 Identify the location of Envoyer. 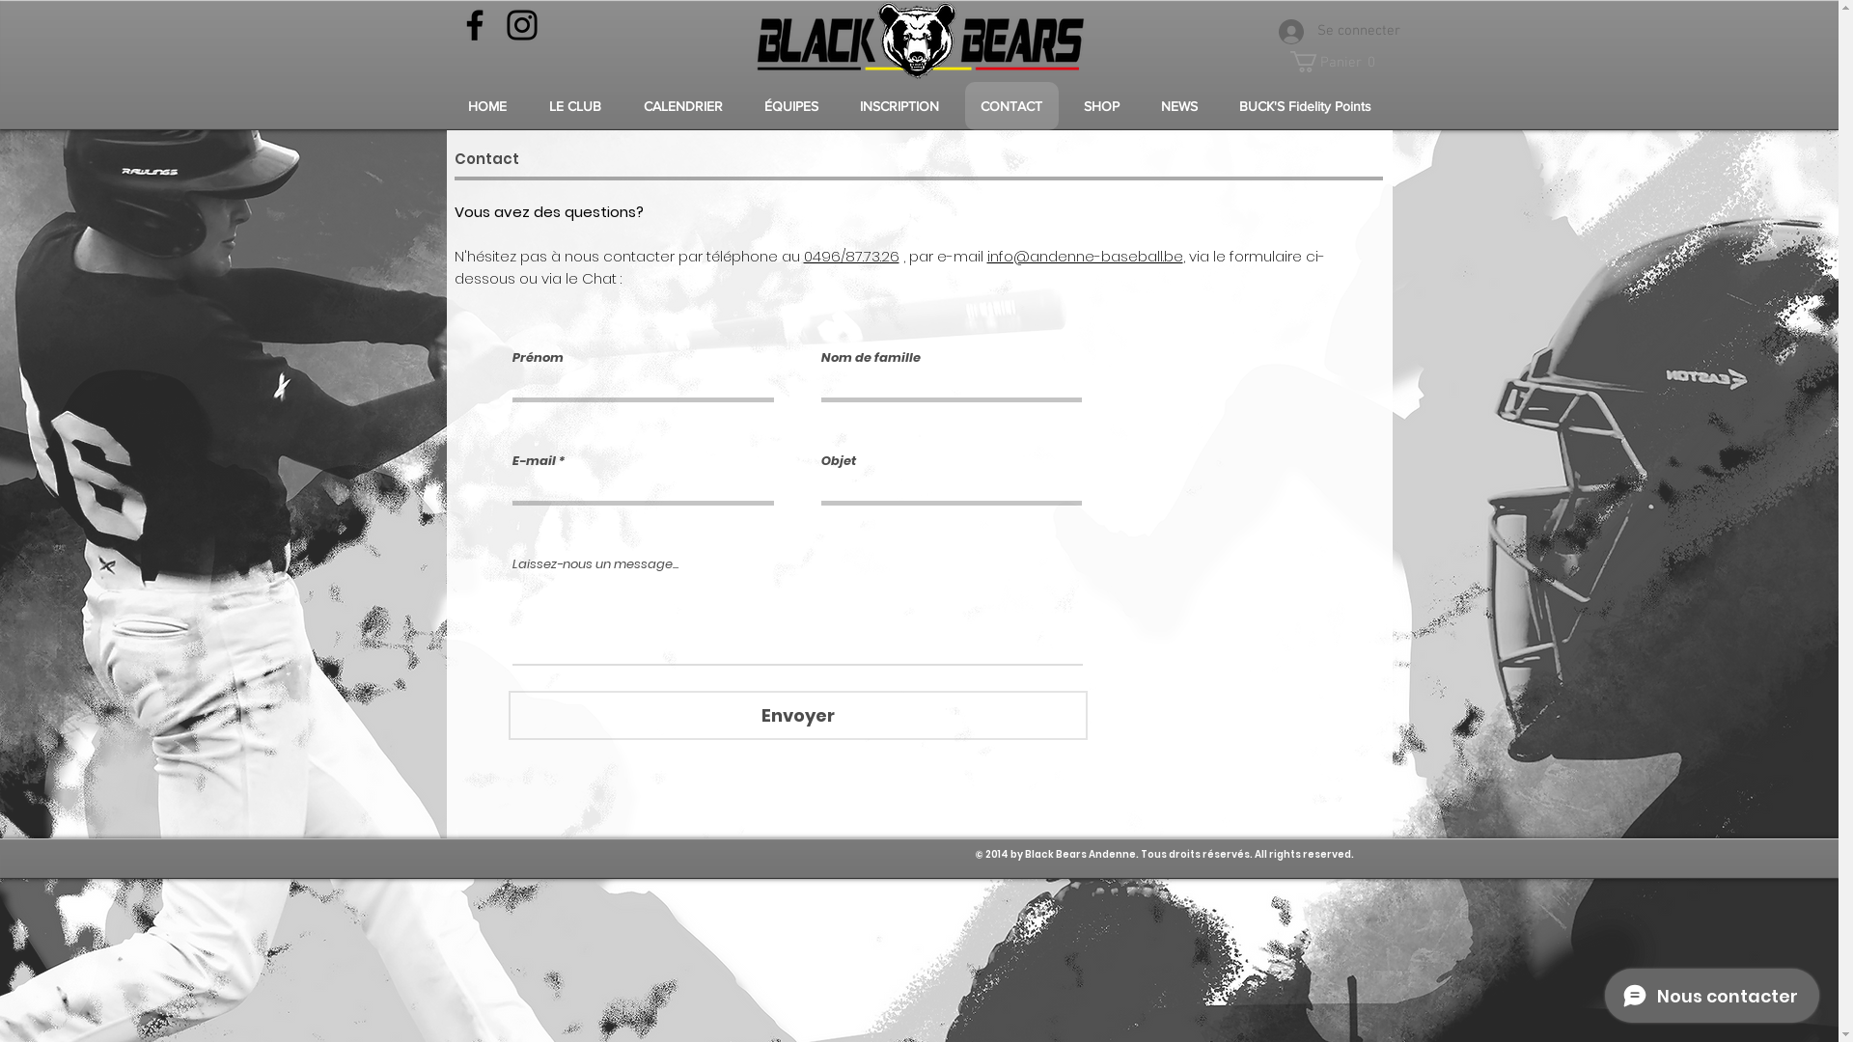
(797, 716).